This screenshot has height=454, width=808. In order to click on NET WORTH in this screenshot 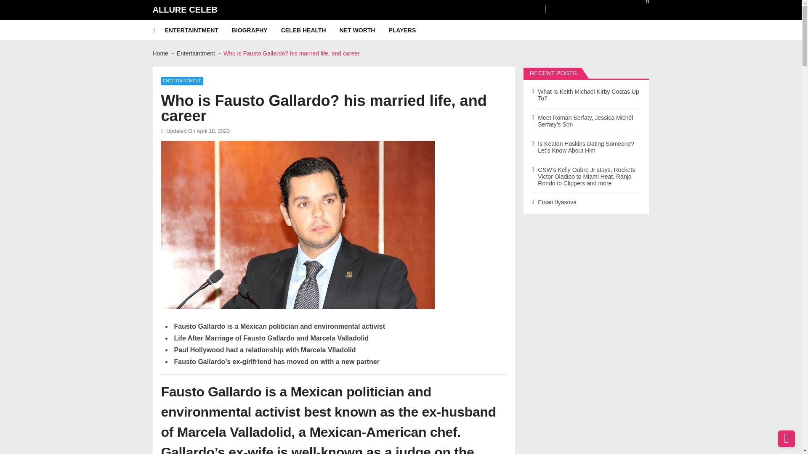, I will do `click(364, 30)`.